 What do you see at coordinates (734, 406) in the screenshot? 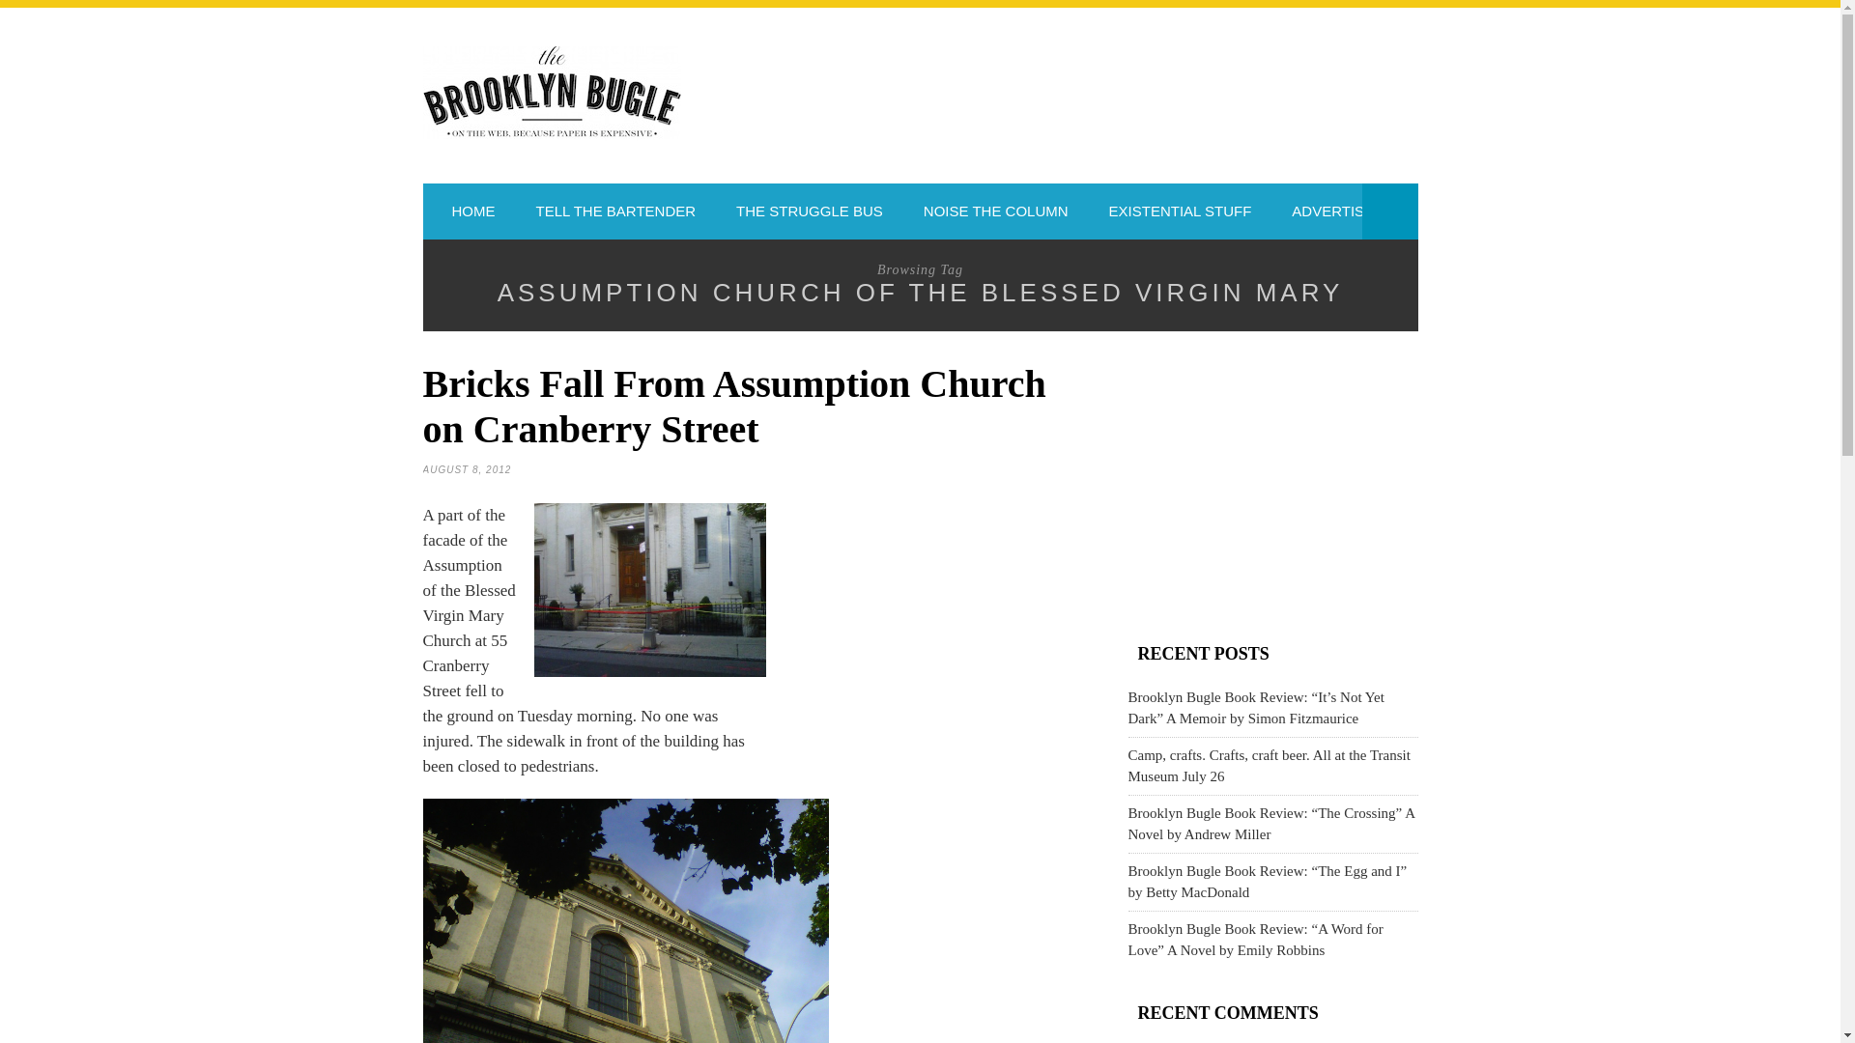
I see `Bricks Fall From Assumption Church on Cranberry Street` at bounding box center [734, 406].